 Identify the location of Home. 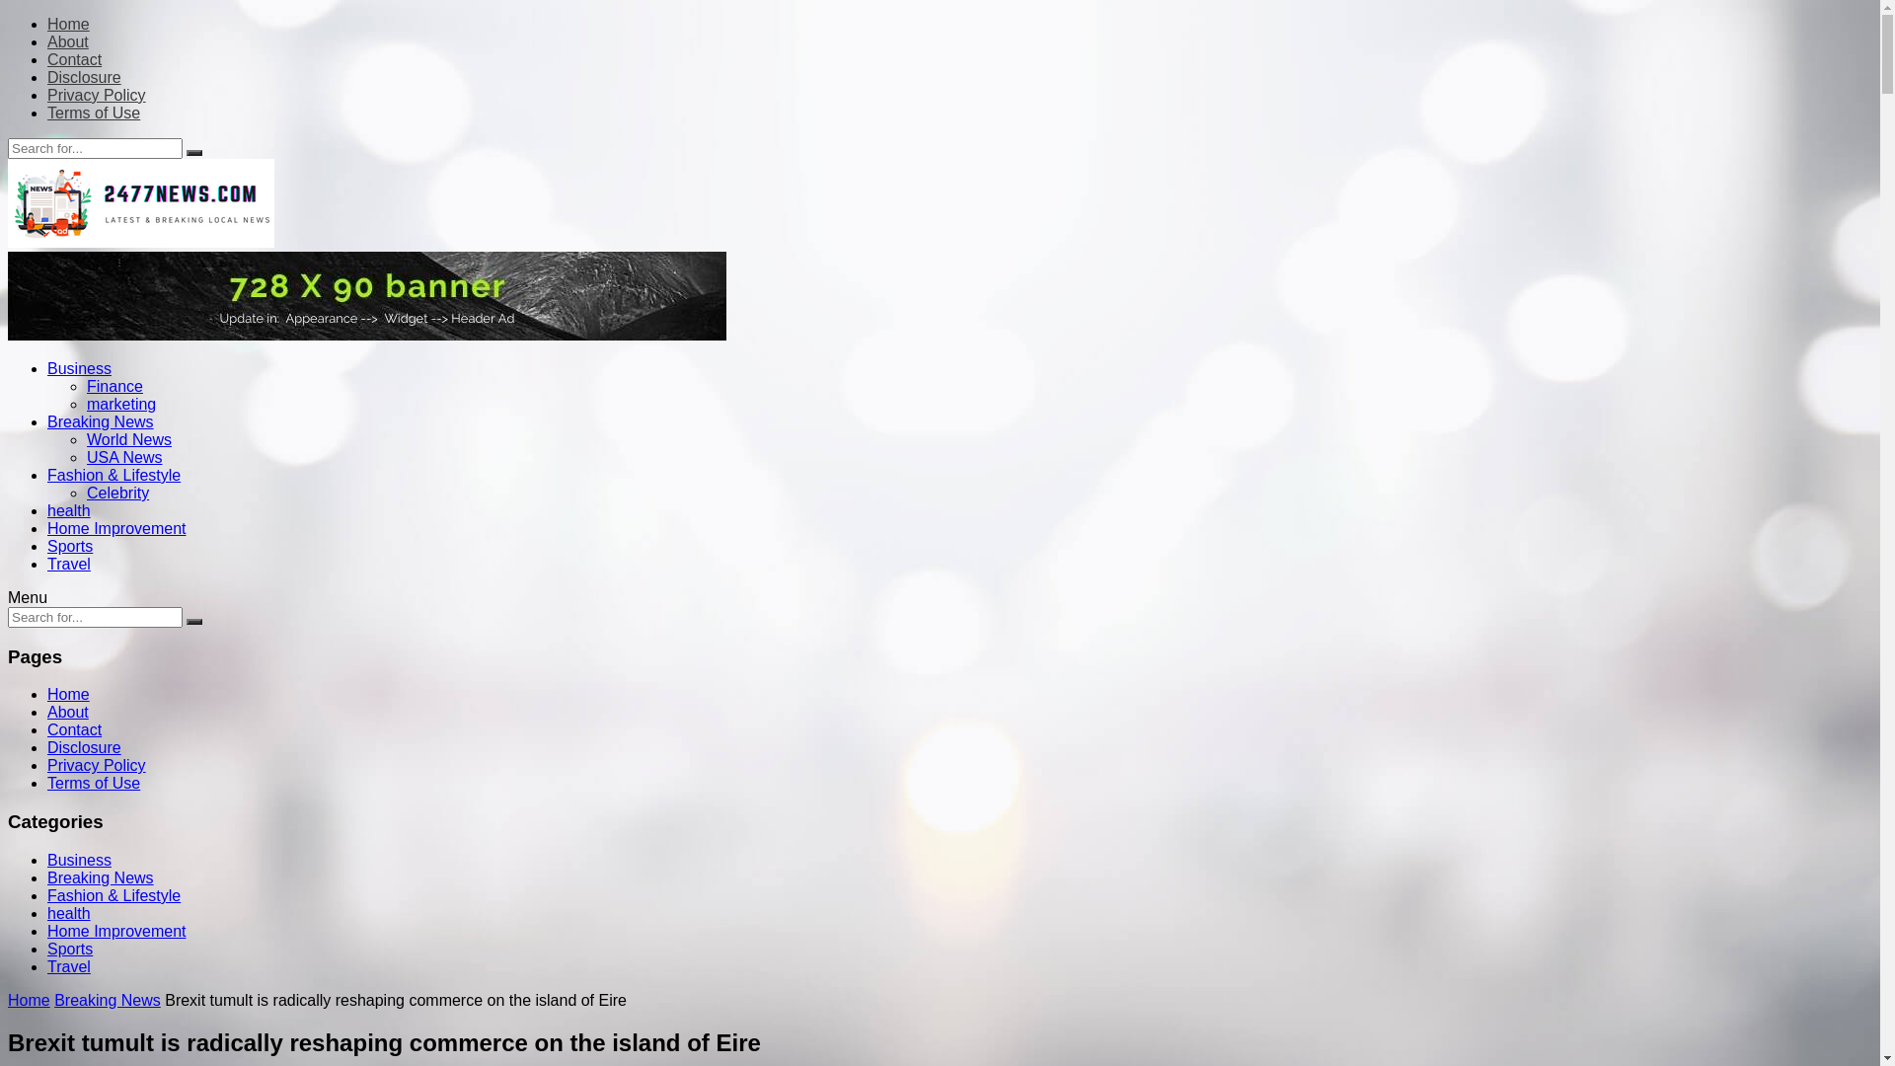
(30, 1001).